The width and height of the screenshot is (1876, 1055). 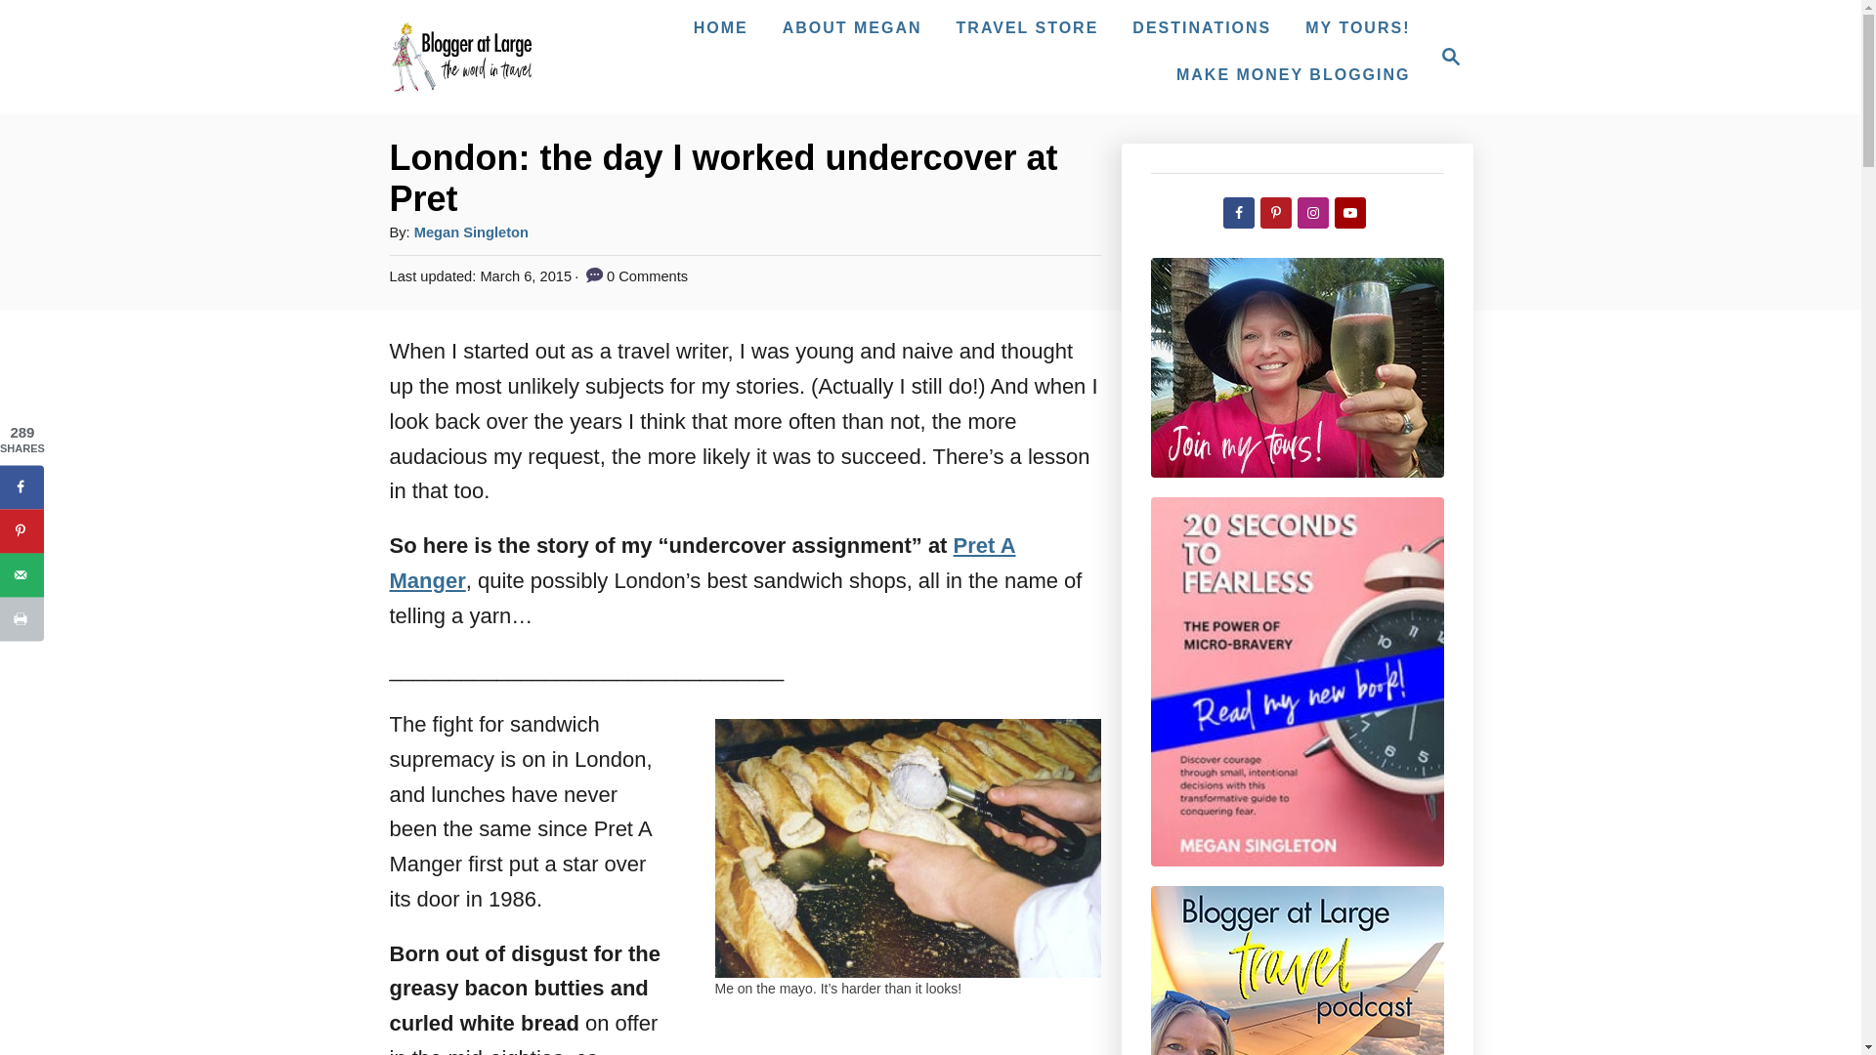 What do you see at coordinates (1294, 75) in the screenshot?
I see `Training` at bounding box center [1294, 75].